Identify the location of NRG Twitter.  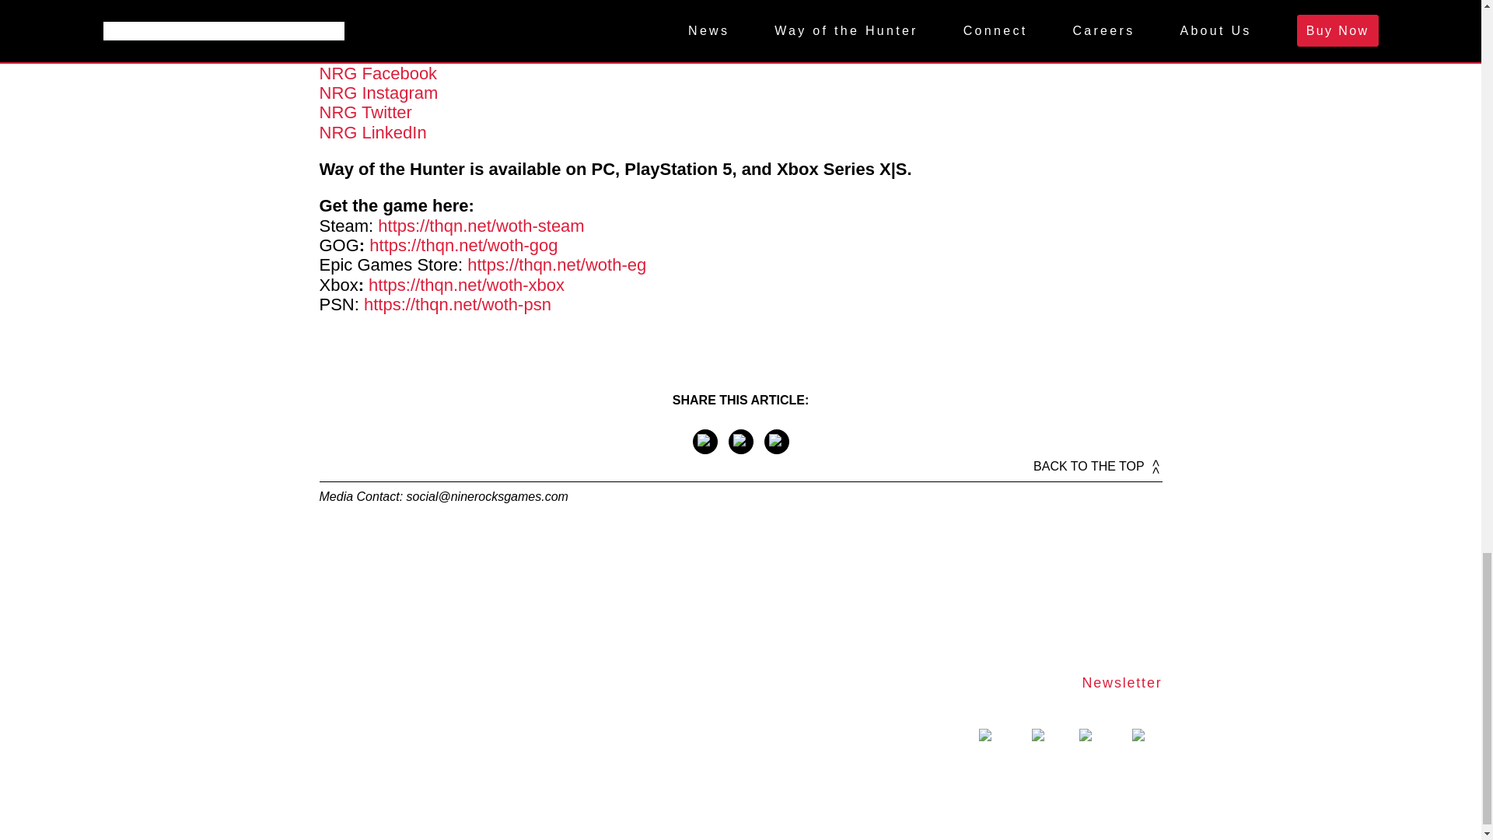
(365, 112).